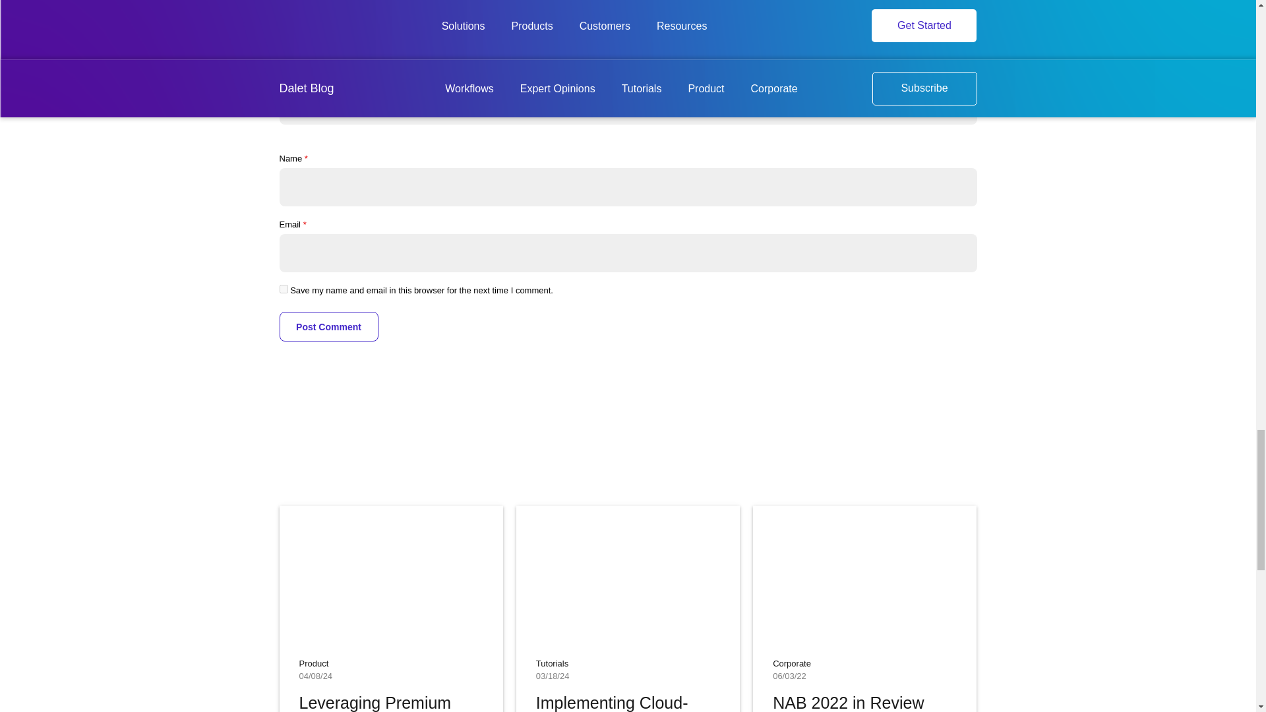 This screenshot has height=712, width=1266. Describe the element at coordinates (284, 289) in the screenshot. I see `yes` at that location.